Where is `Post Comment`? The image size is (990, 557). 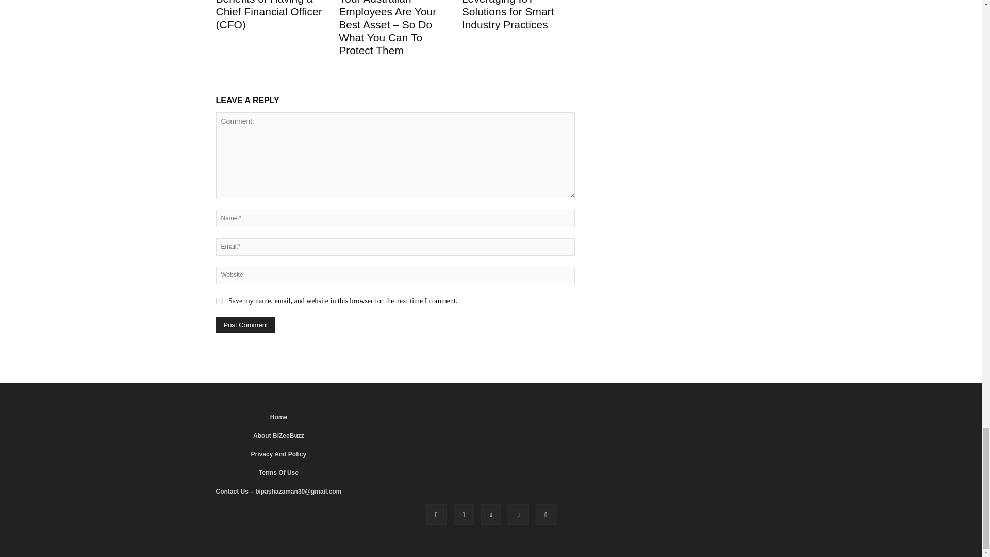
Post Comment is located at coordinates (245, 325).